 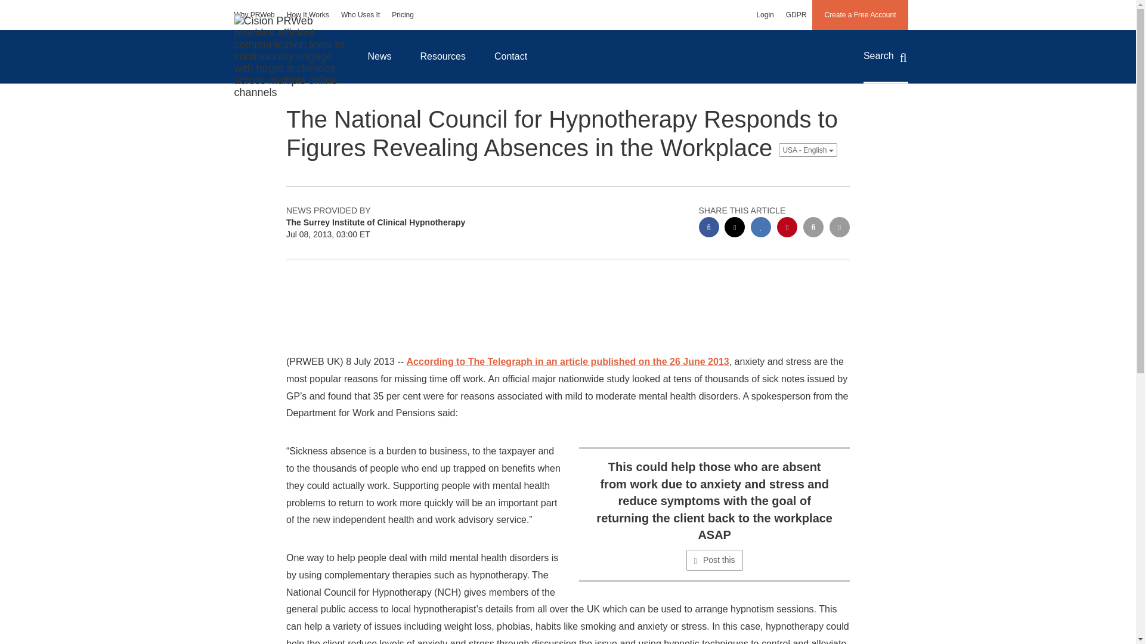 I want to click on How It Works, so click(x=308, y=14).